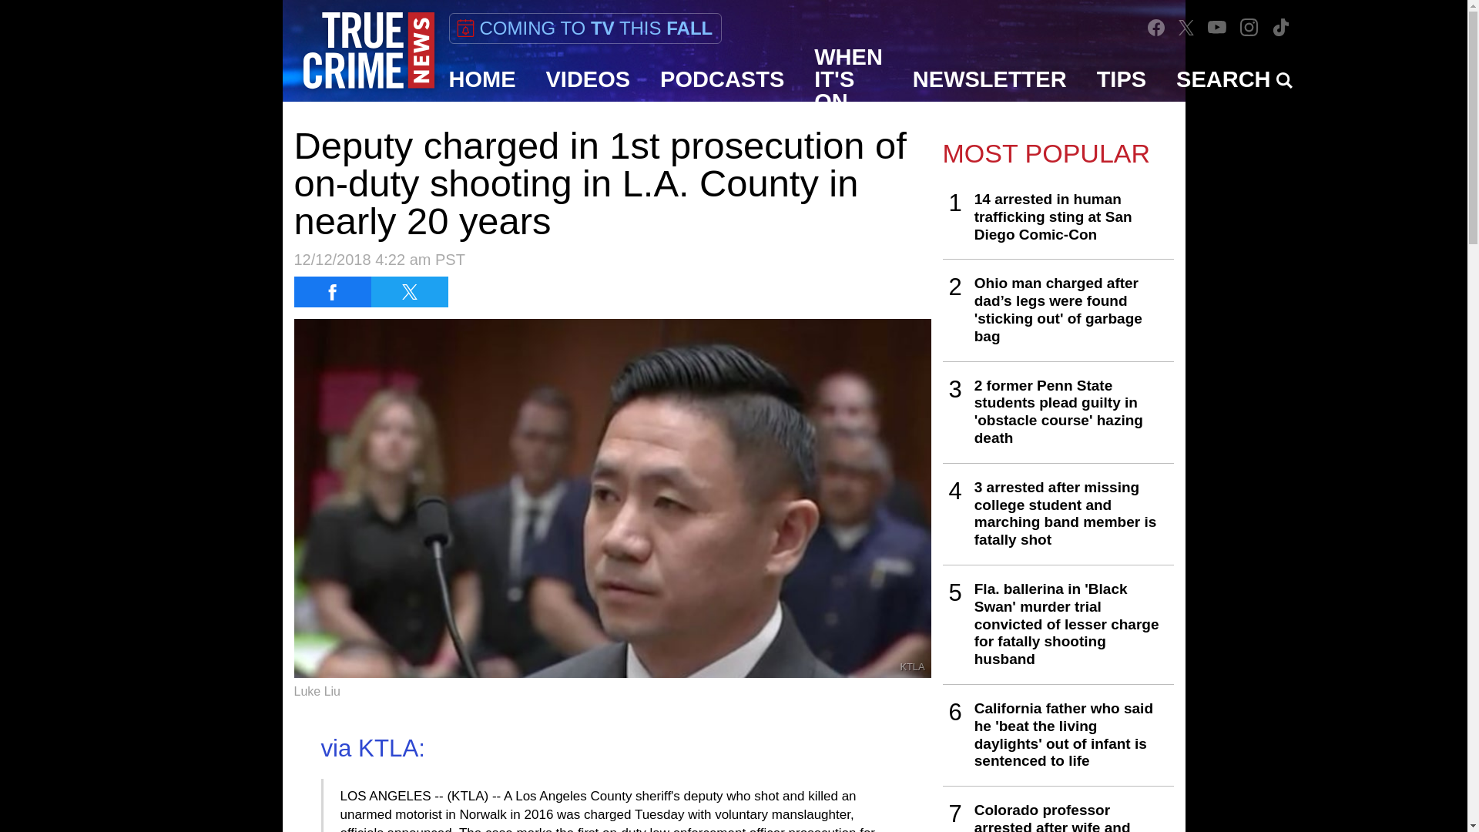 This screenshot has width=1479, height=832. What do you see at coordinates (1249, 27) in the screenshot?
I see `Instagram` at bounding box center [1249, 27].